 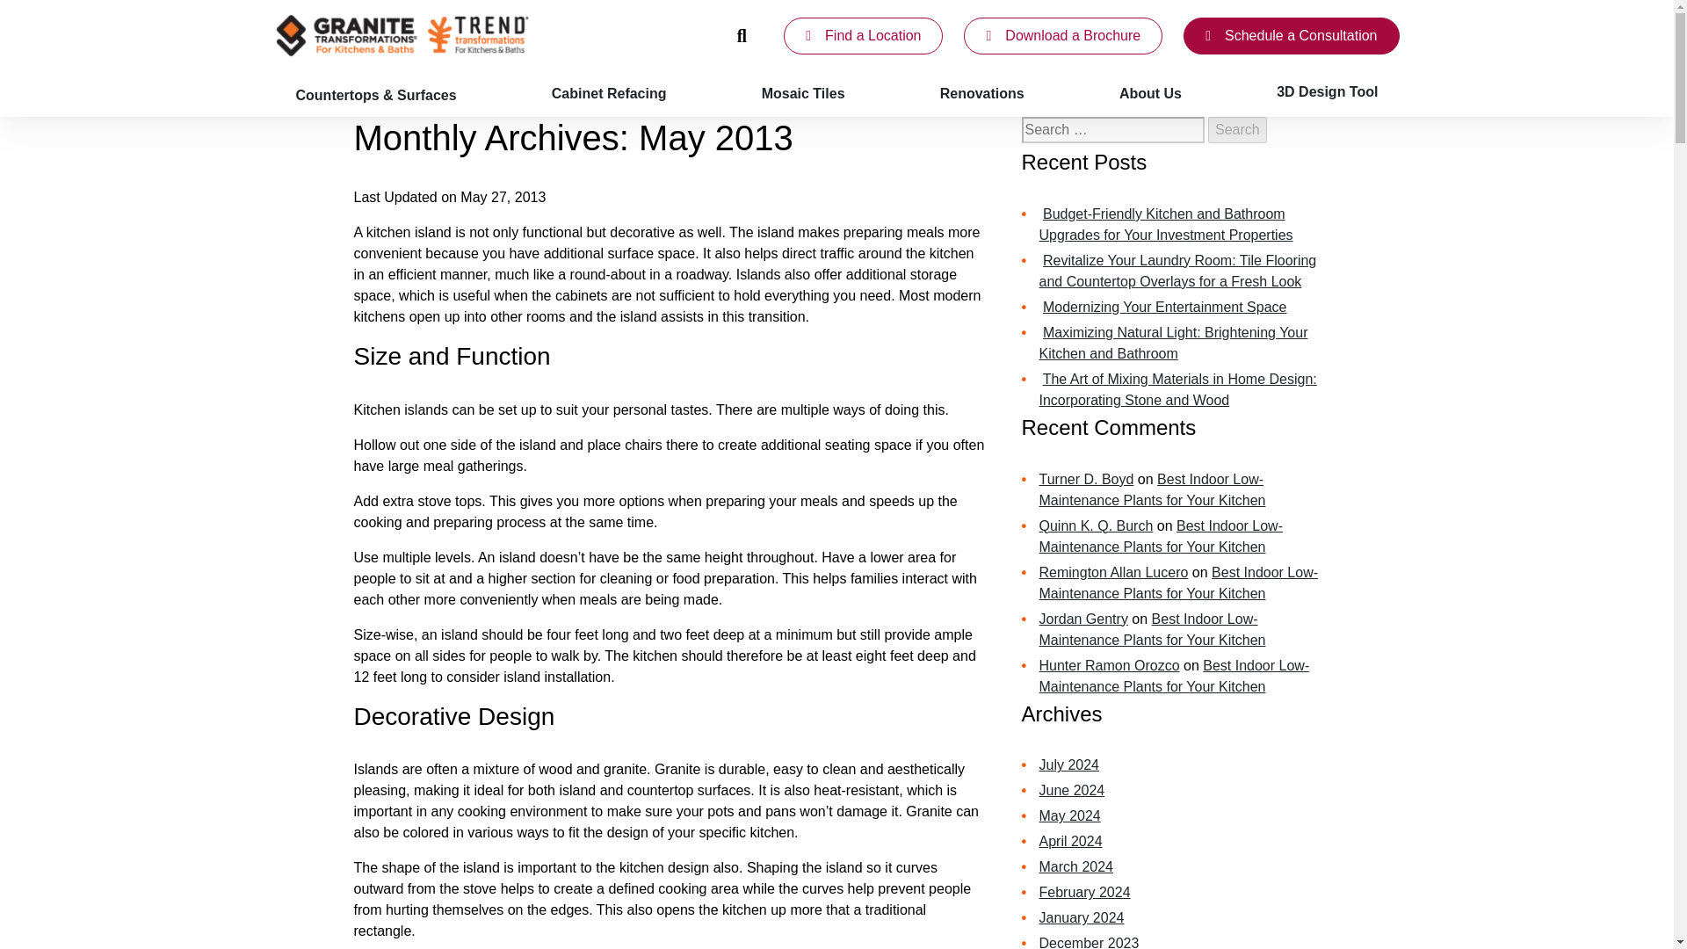 What do you see at coordinates (1291, 35) in the screenshot?
I see `Schedule a Consultation` at bounding box center [1291, 35].